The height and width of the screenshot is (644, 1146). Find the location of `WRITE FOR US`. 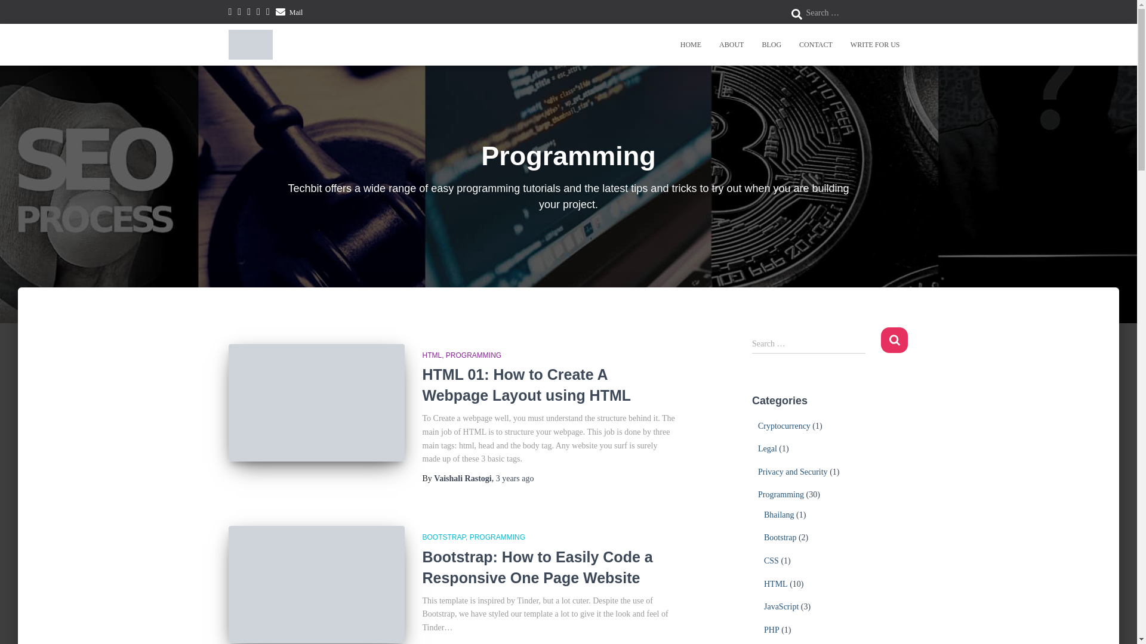

WRITE FOR US is located at coordinates (875, 44).